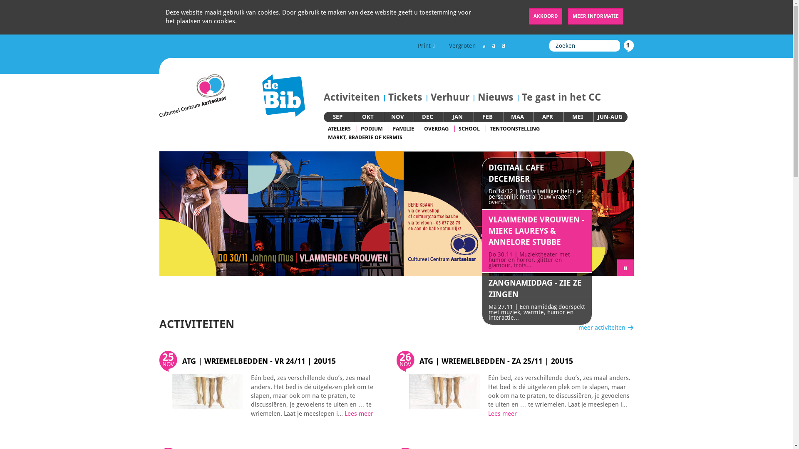  I want to click on meer activiteiten, so click(606, 328).